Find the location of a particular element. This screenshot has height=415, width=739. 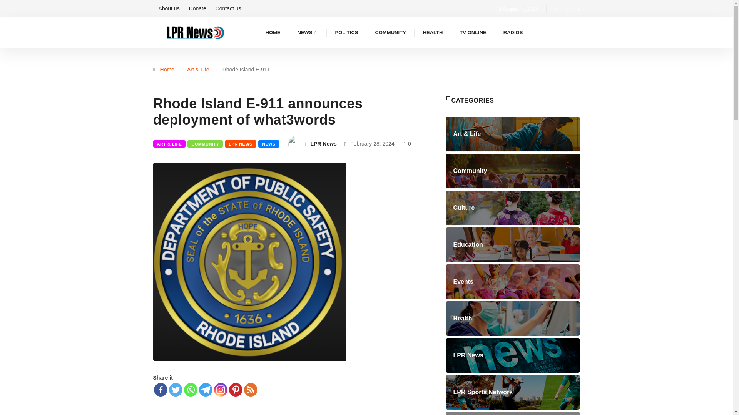

Telegram is located at coordinates (206, 390).